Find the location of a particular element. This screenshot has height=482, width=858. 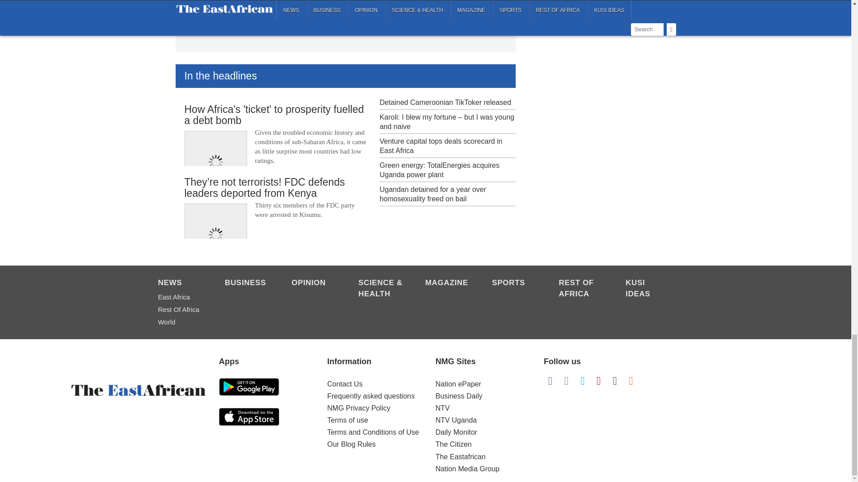

Sports is located at coordinates (515, 283).